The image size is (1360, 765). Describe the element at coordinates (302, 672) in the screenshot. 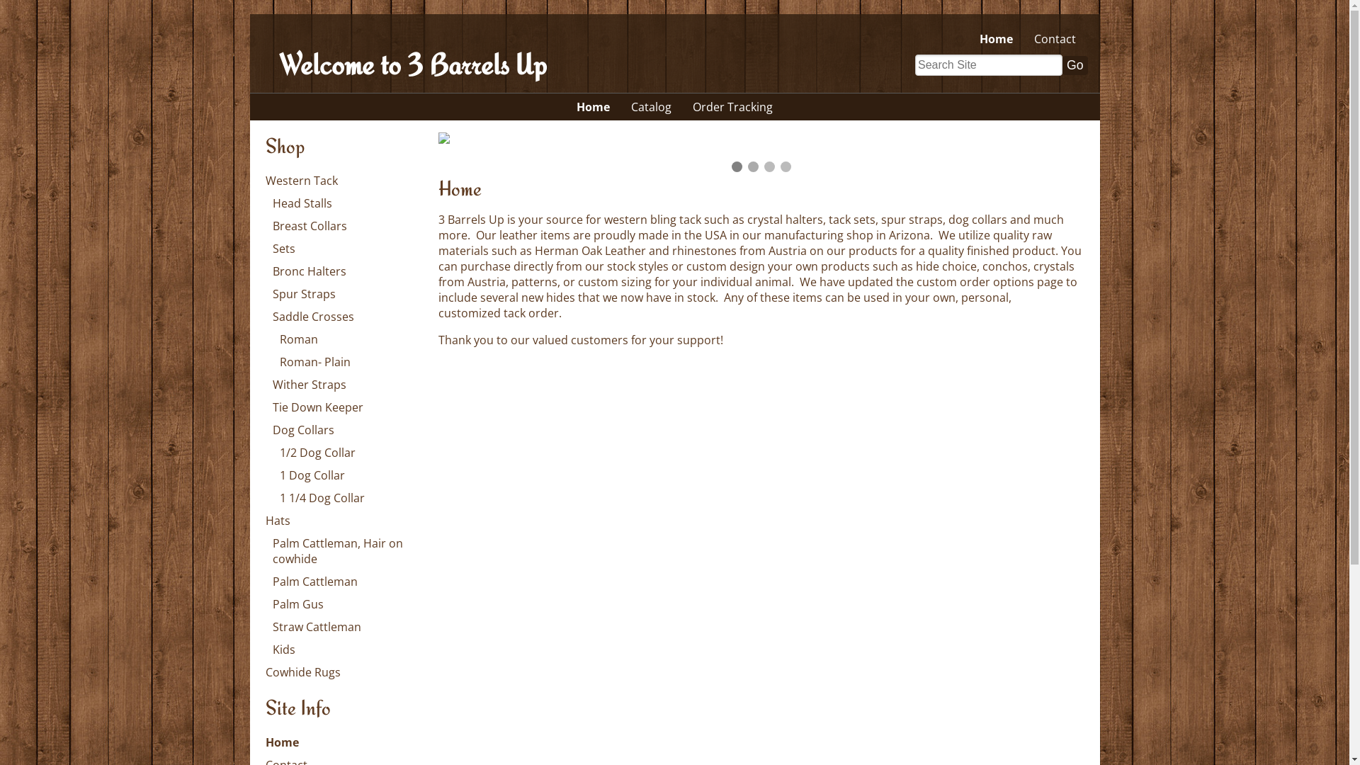

I see `Cowhide Rugs` at that location.